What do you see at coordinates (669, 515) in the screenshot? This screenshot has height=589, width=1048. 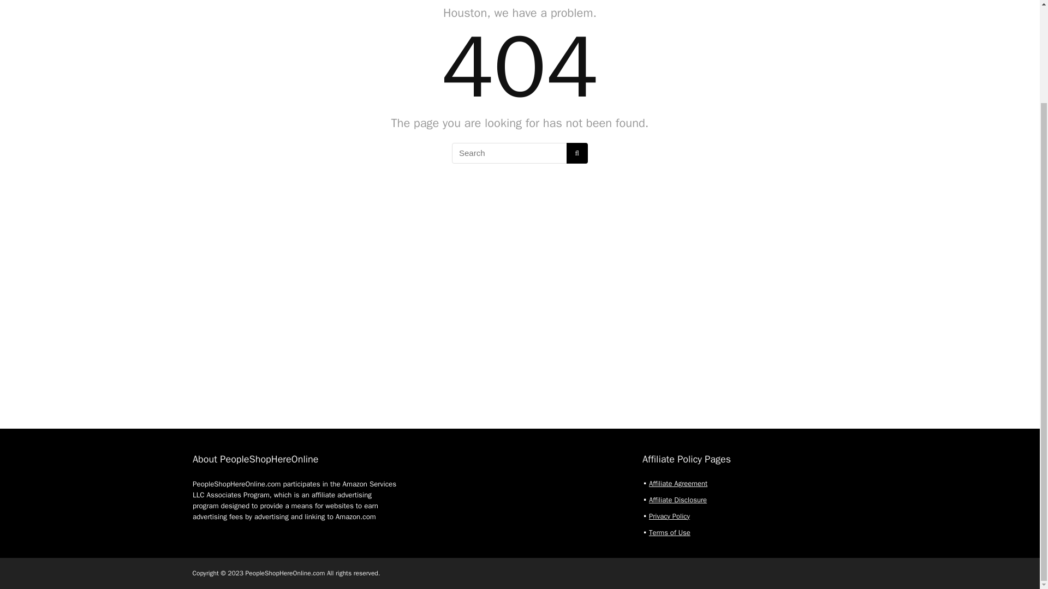 I see `Privacy Policy` at bounding box center [669, 515].